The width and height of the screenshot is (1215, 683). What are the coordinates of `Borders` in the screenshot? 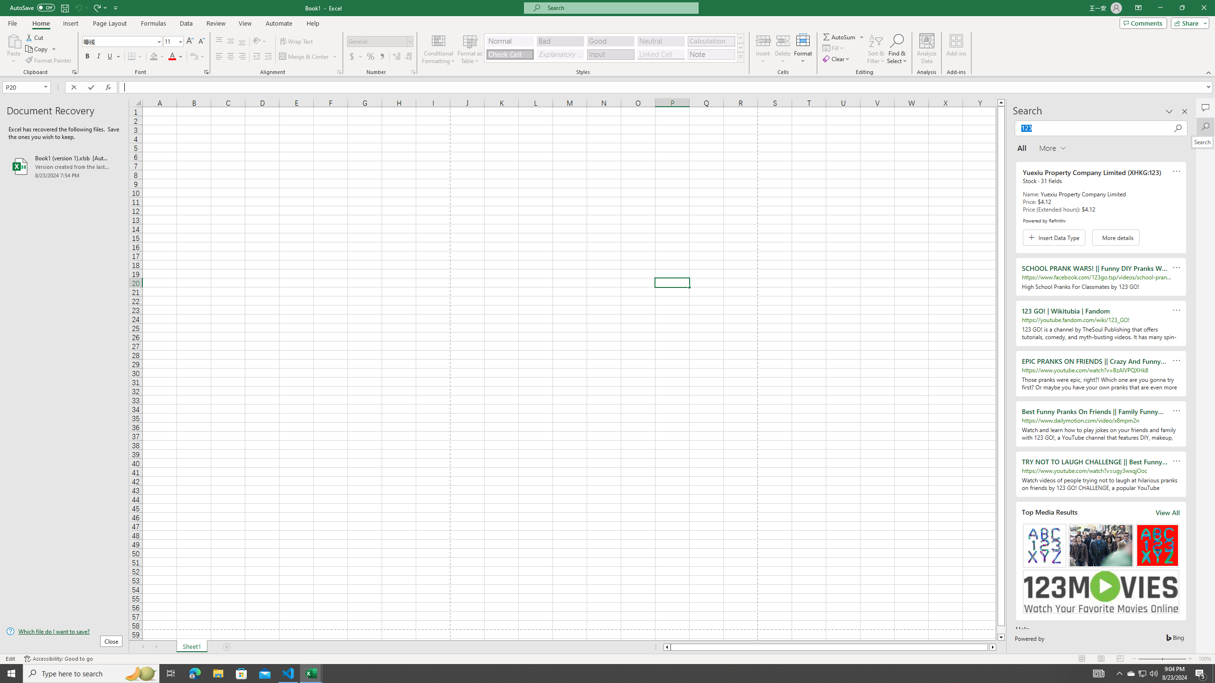 It's located at (135, 57).